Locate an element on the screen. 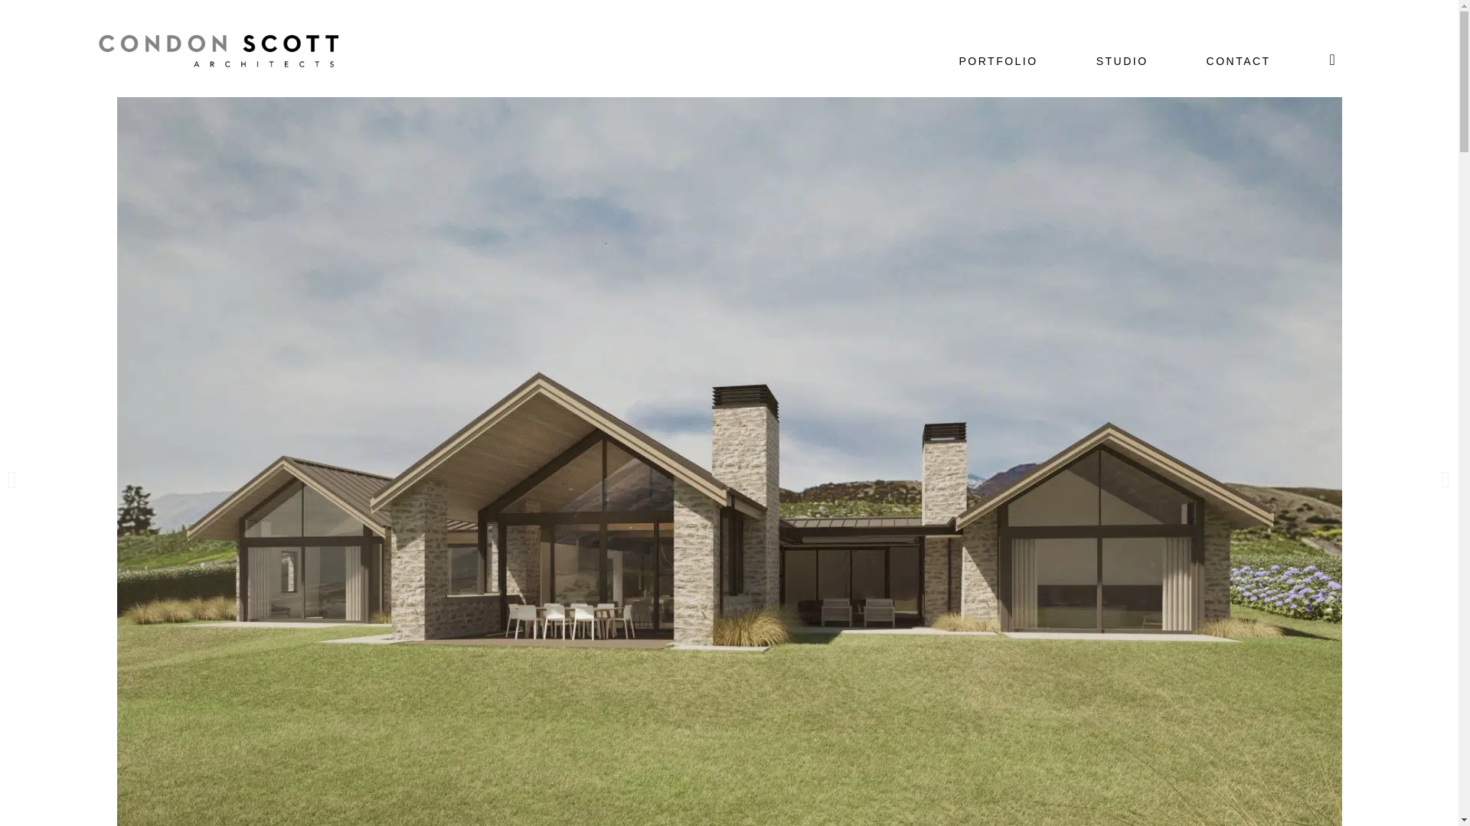 The width and height of the screenshot is (1470, 826). PORTFOLIO is located at coordinates (998, 61).